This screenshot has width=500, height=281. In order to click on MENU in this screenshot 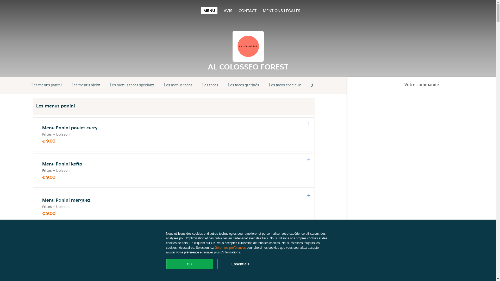, I will do `click(209, 10)`.